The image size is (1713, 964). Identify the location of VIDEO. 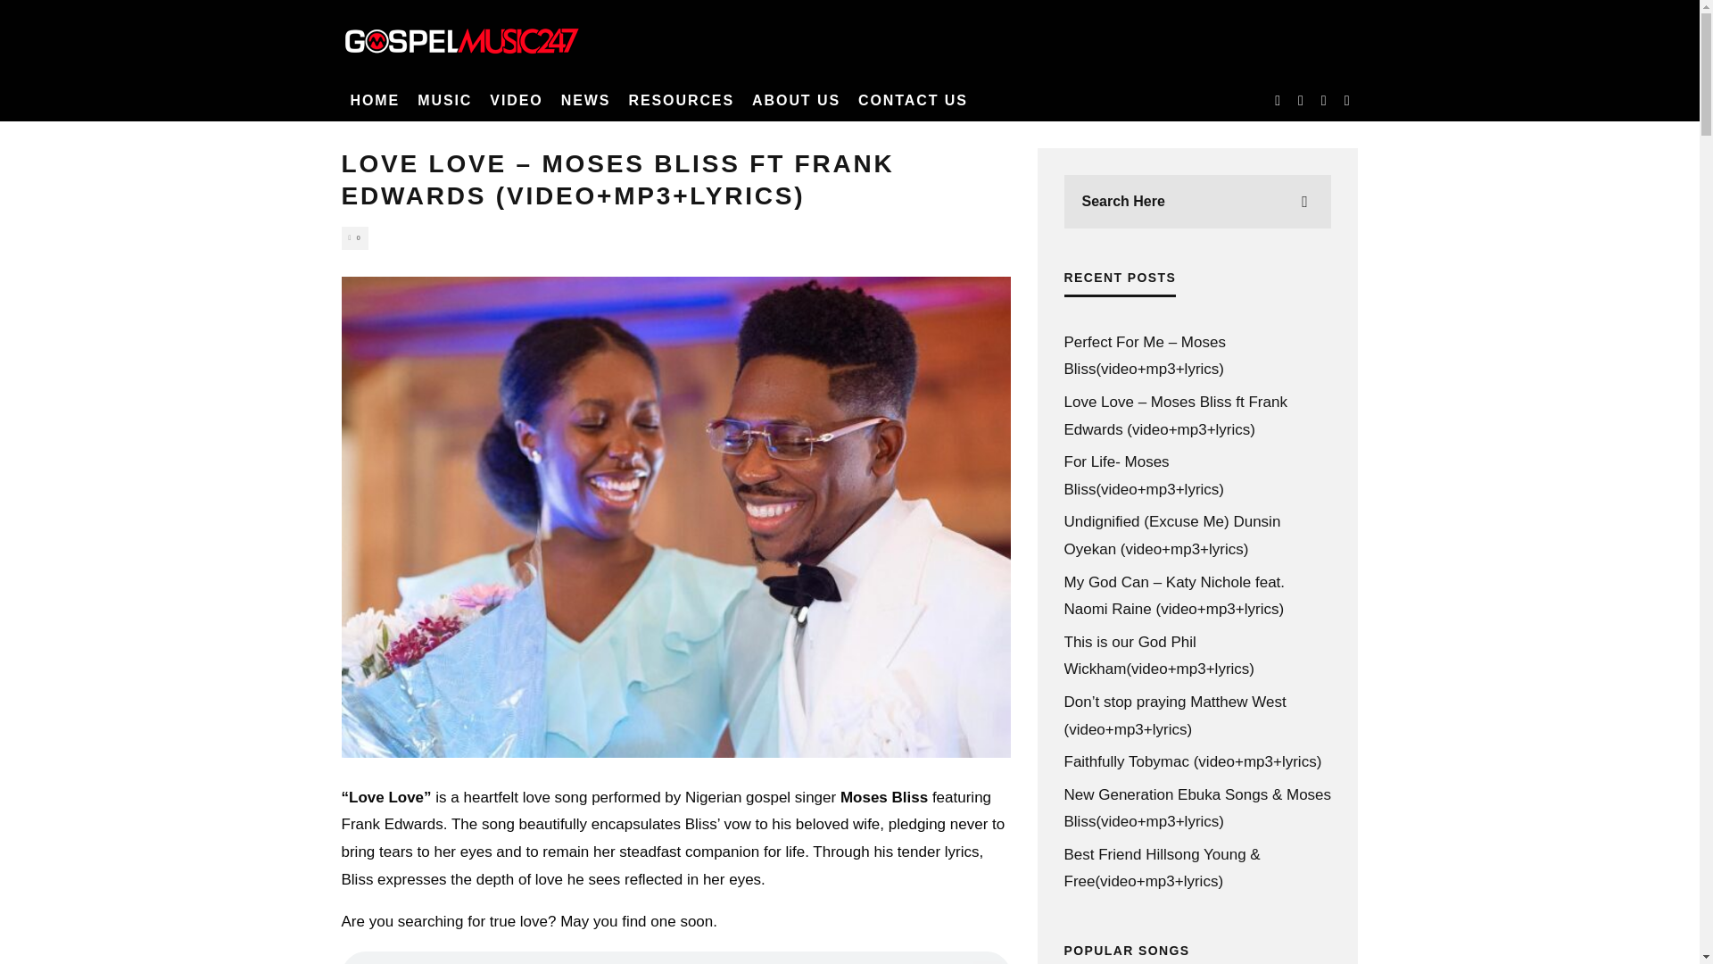
(516, 100).